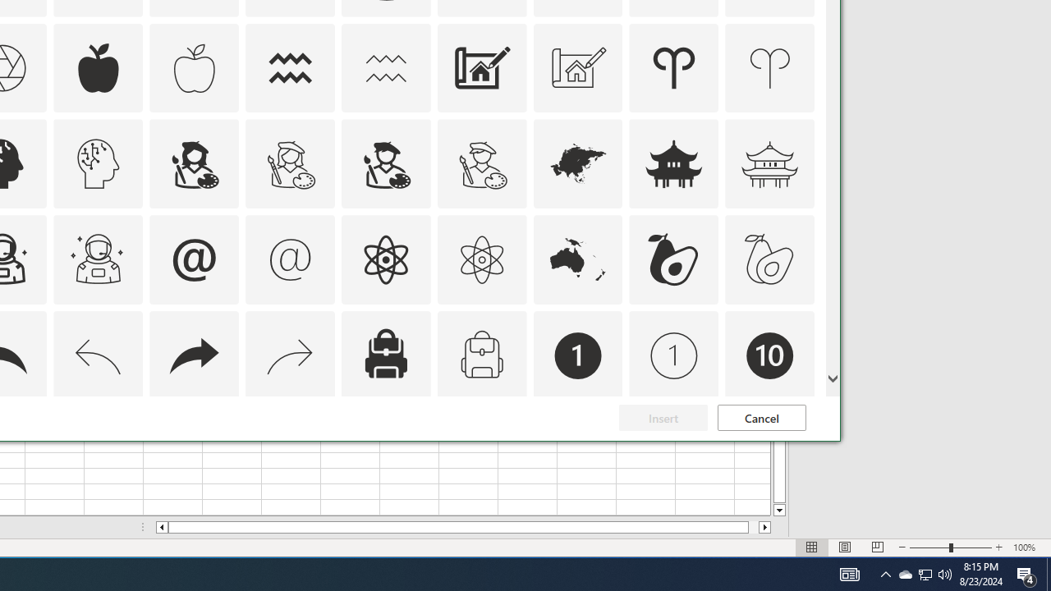  Describe the element at coordinates (291, 259) in the screenshot. I see `AutomationID: Icons_At_M` at that location.